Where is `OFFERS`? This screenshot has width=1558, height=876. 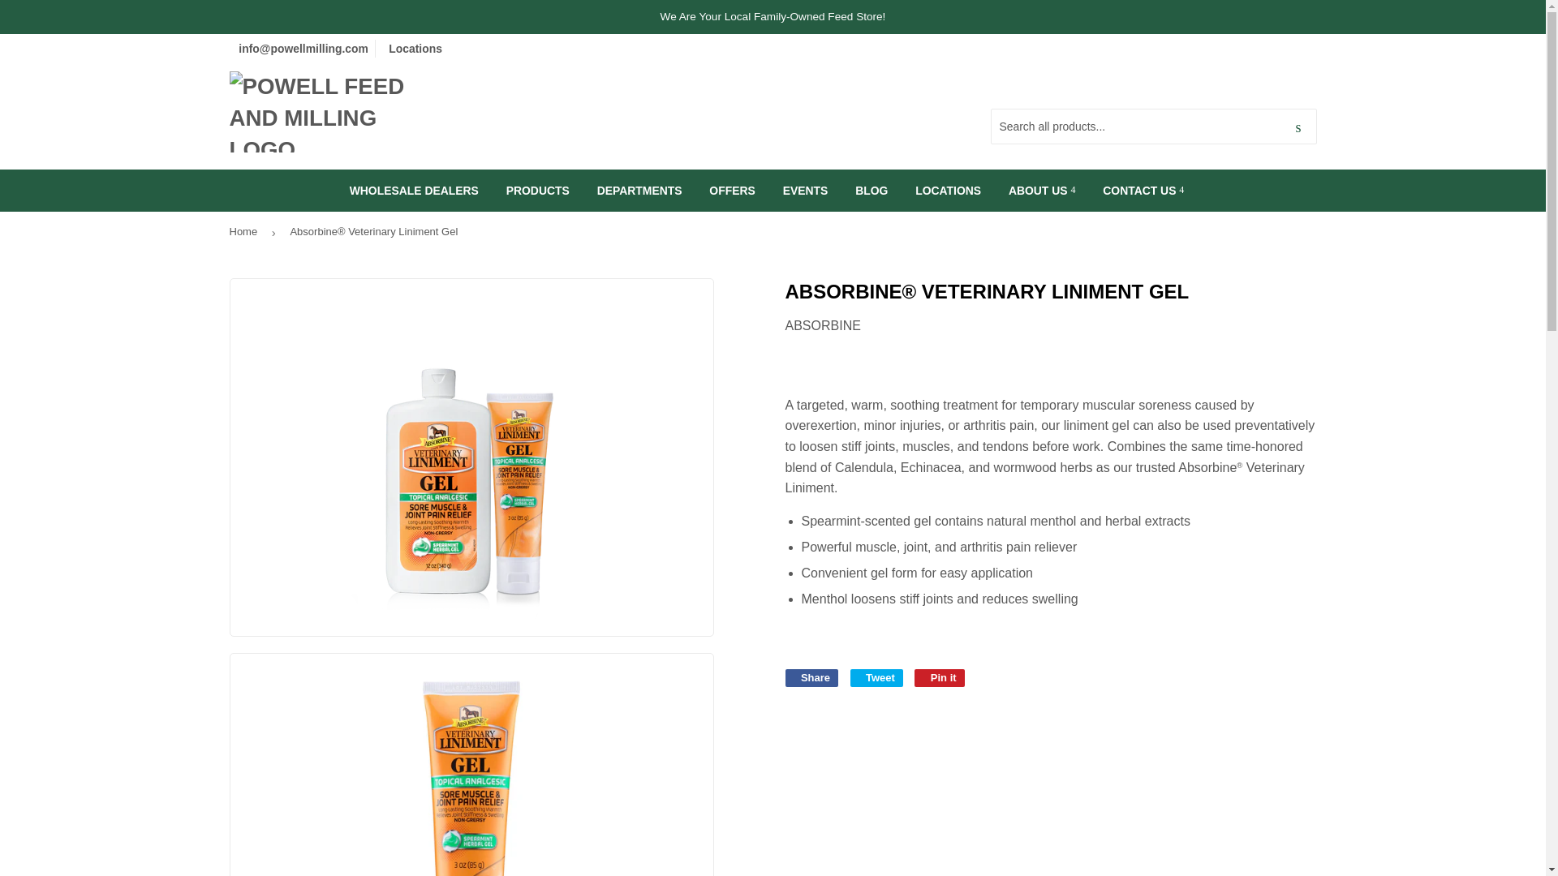 OFFERS is located at coordinates (731, 191).